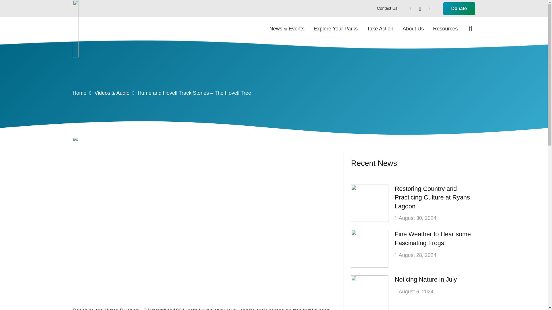 This screenshot has width=552, height=310. Describe the element at coordinates (420, 8) in the screenshot. I see `Instagram` at that location.